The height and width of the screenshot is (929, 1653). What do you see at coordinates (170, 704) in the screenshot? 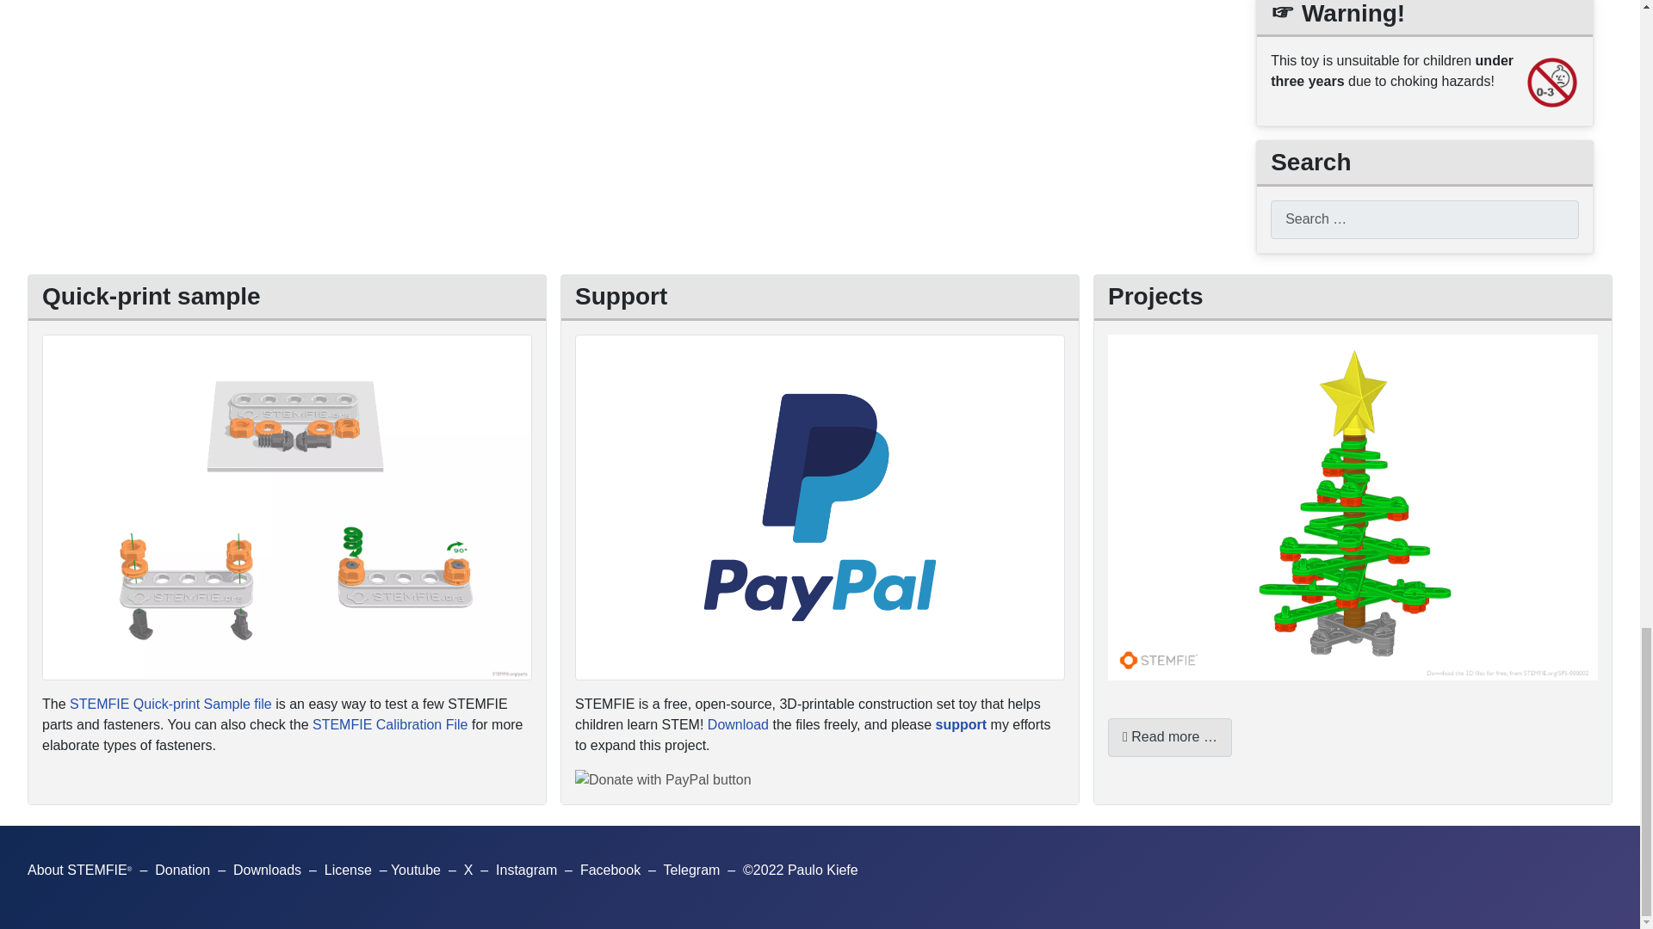
I see `STEMFIE Quick-print Sample file` at bounding box center [170, 704].